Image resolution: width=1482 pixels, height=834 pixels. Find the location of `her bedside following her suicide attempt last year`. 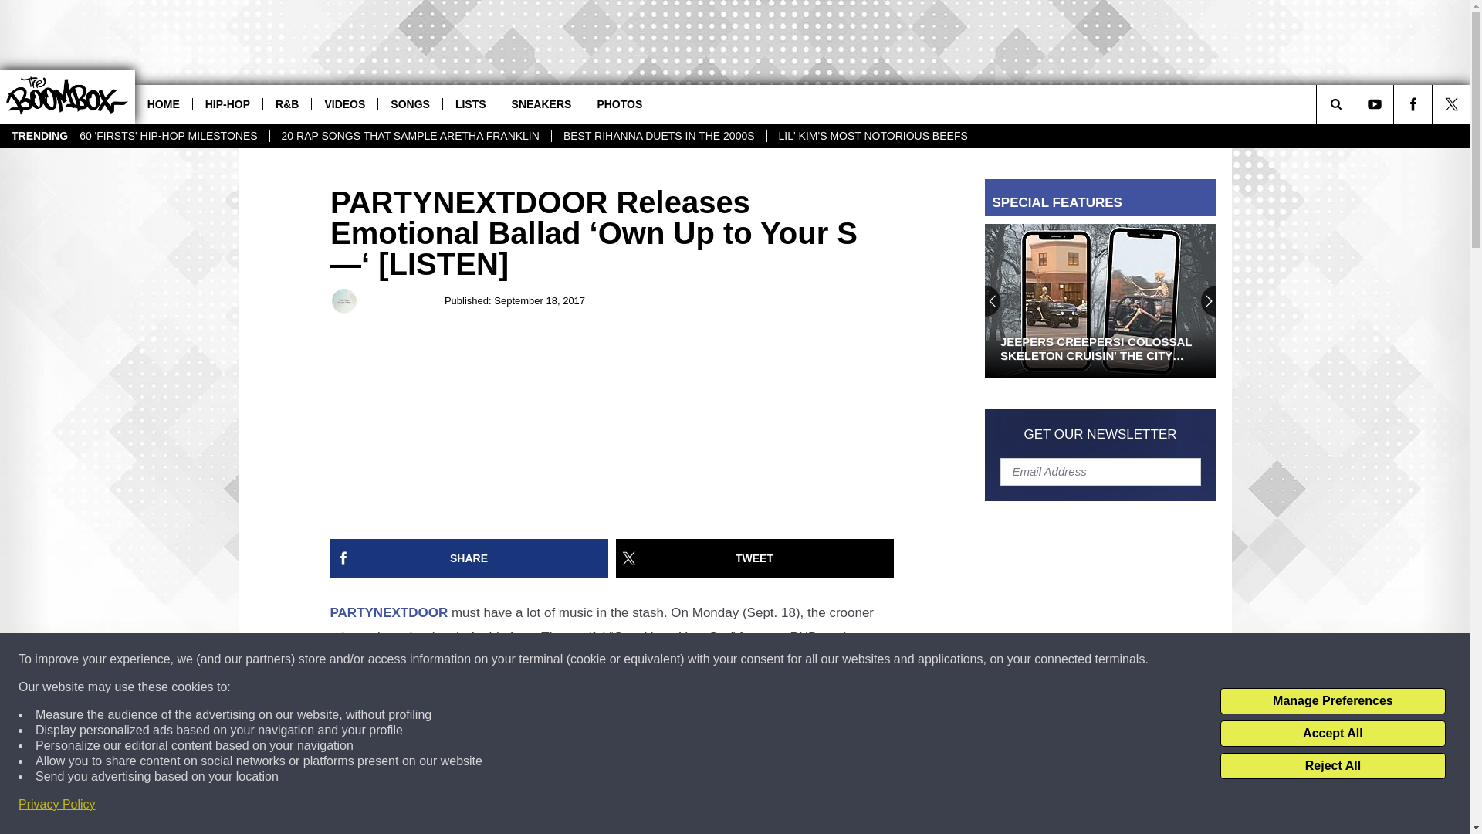

her bedside following her suicide attempt last year is located at coordinates (546, 831).